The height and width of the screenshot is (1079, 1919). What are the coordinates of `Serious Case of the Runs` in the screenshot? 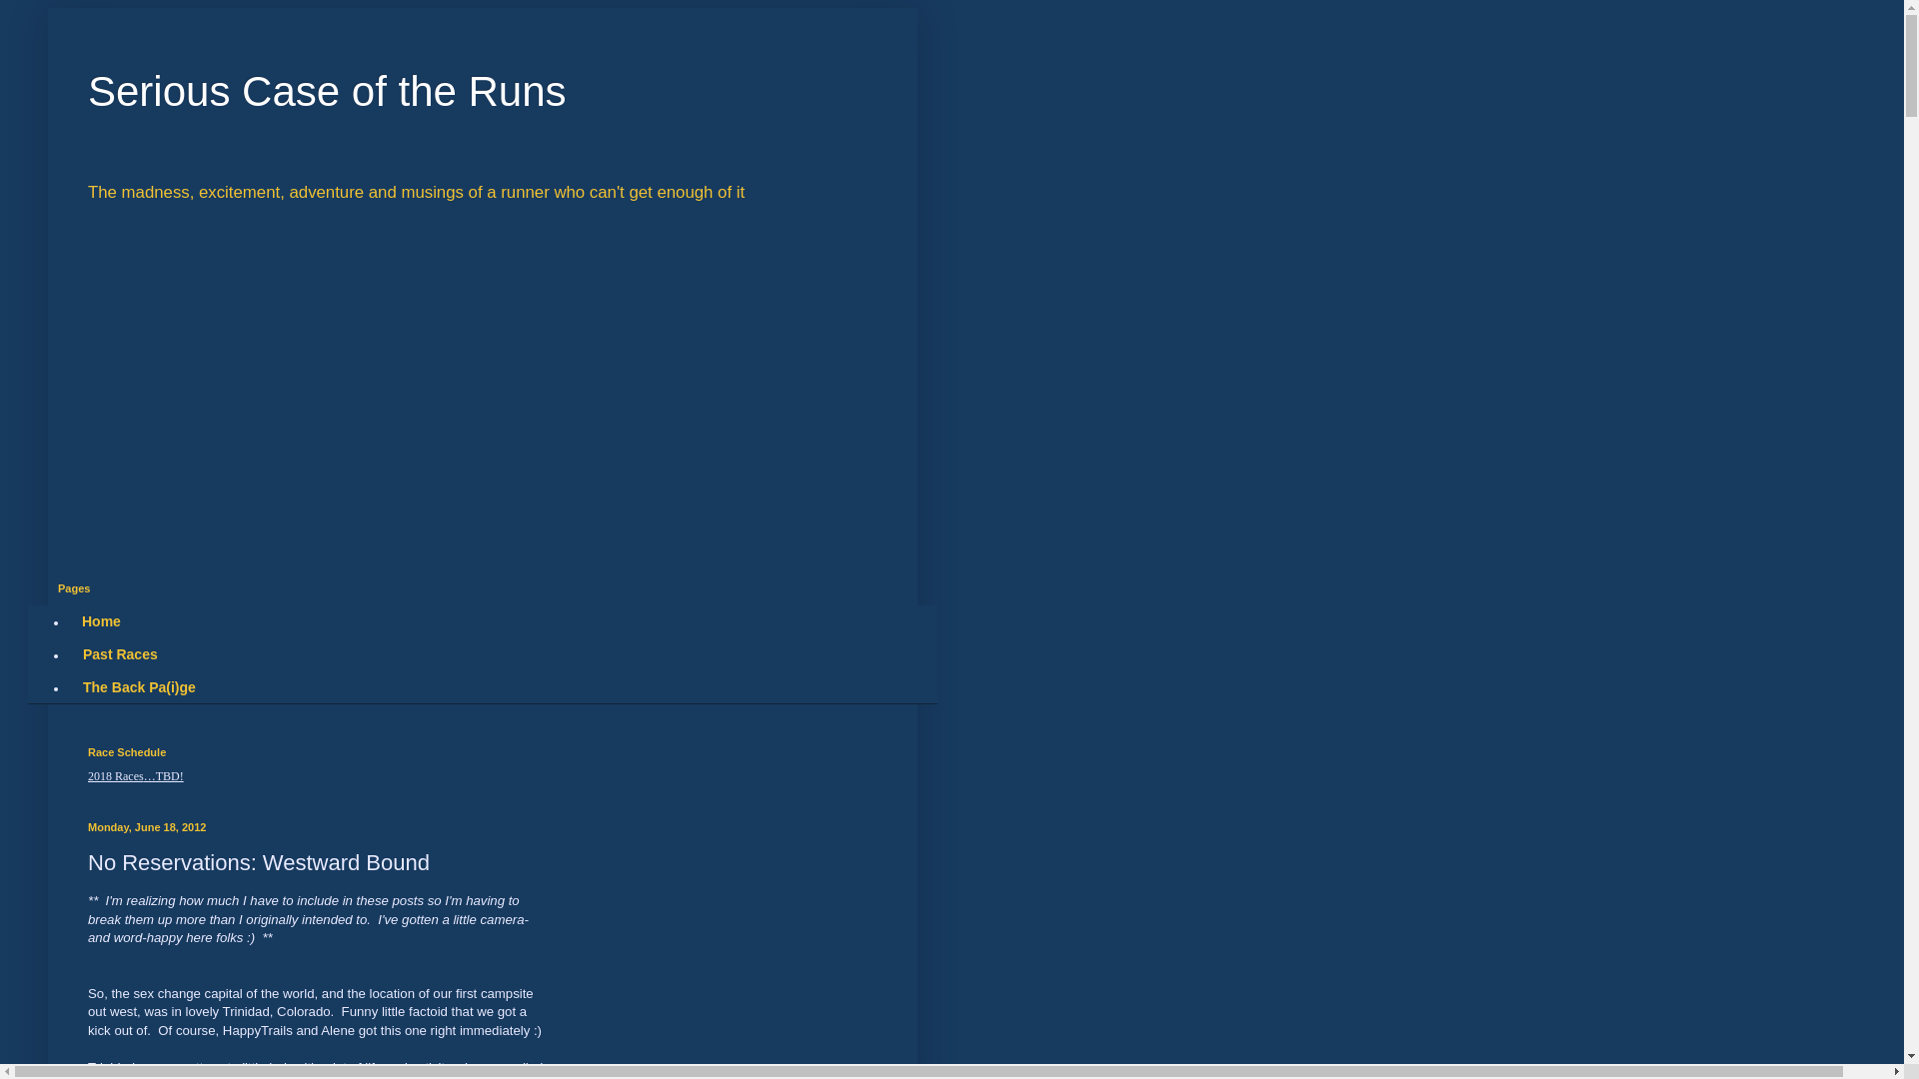 It's located at (327, 91).